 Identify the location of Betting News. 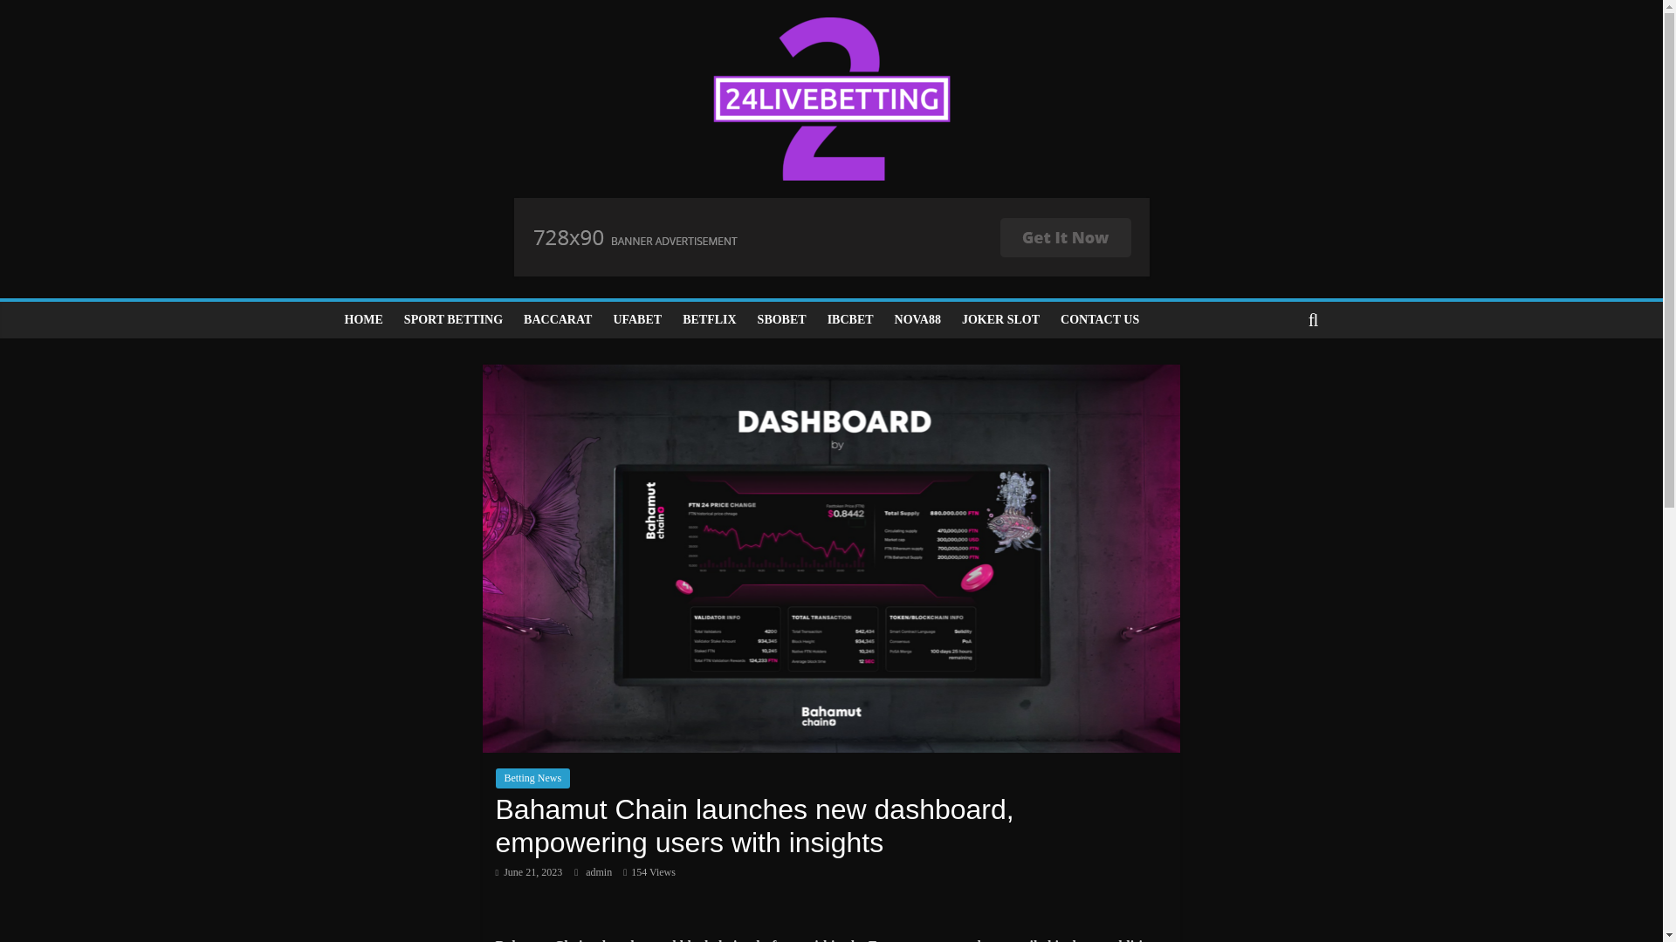
(533, 778).